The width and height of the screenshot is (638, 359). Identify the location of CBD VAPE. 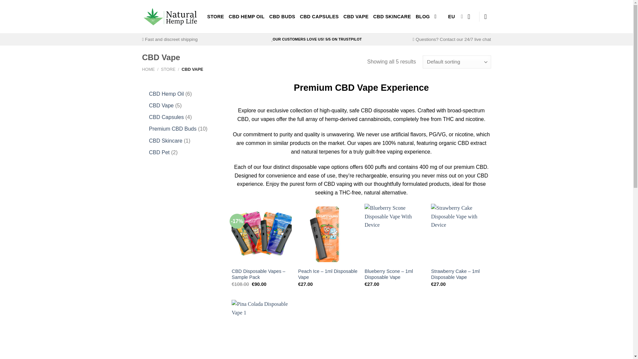
(356, 17).